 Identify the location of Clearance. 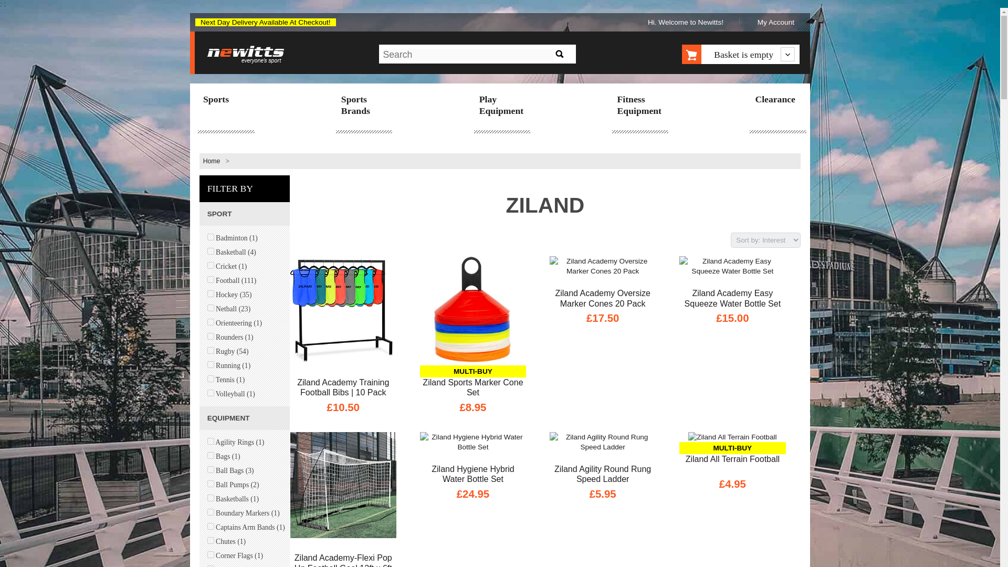
(777, 100).